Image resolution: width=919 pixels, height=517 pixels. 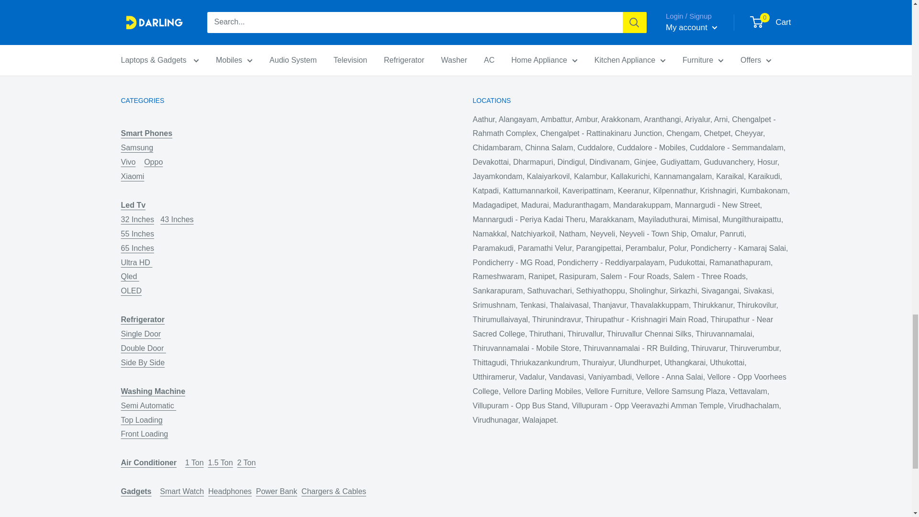 What do you see at coordinates (663, 5) in the screenshot?
I see `tel:04162221122` at bounding box center [663, 5].